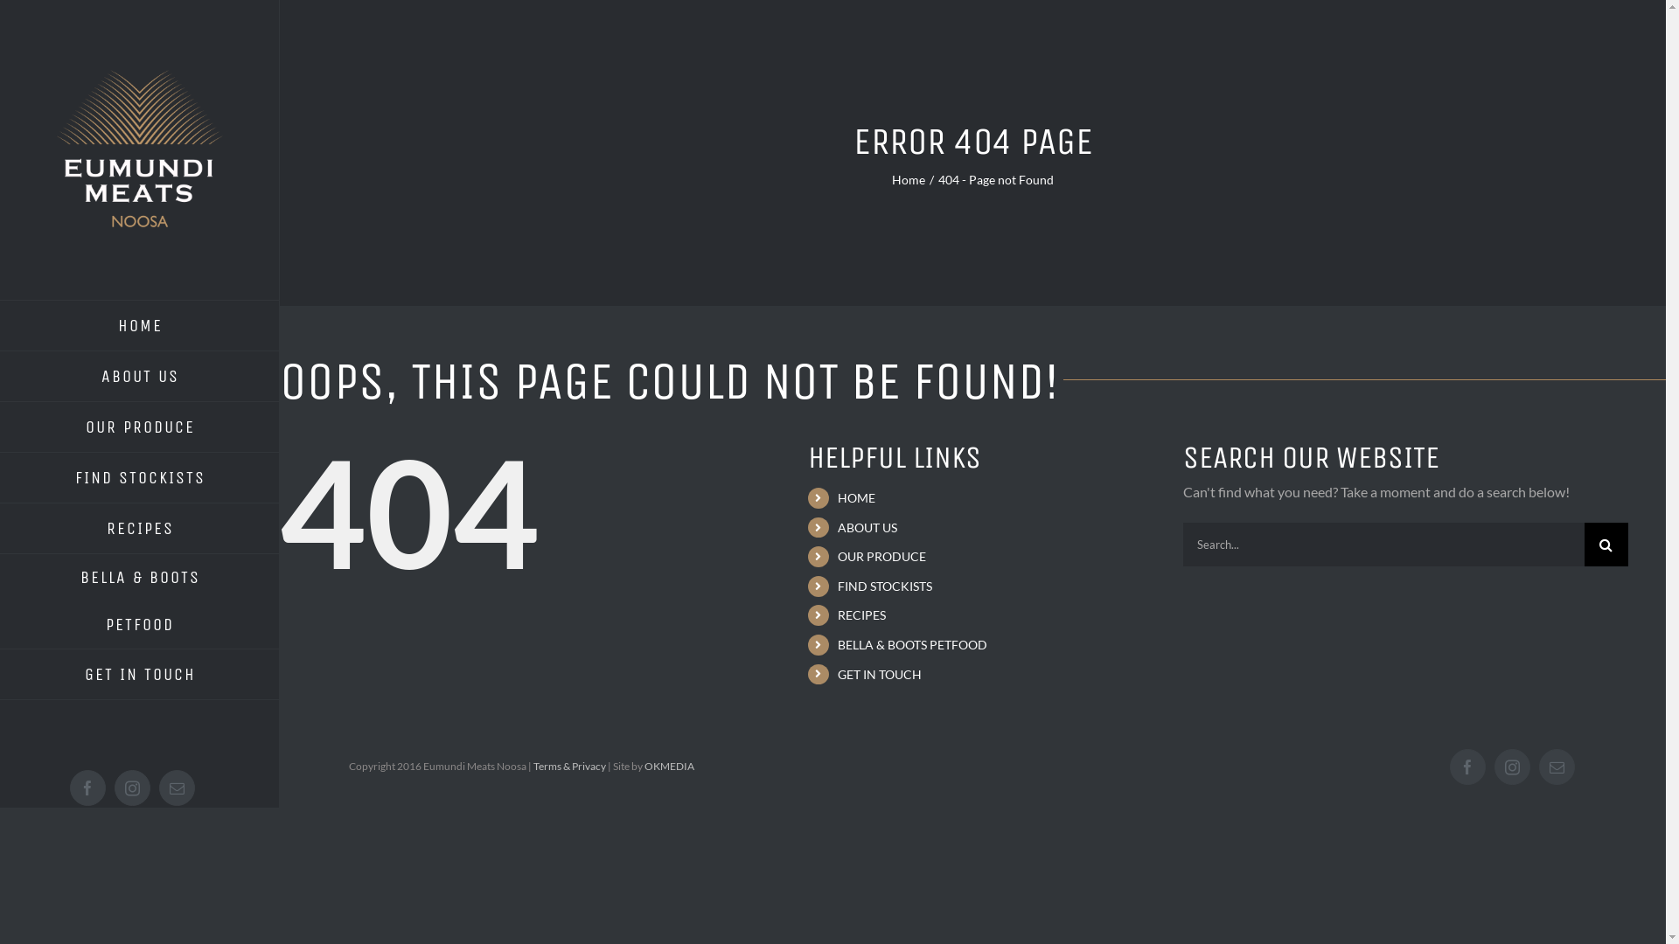 The height and width of the screenshot is (944, 1679). What do you see at coordinates (909, 180) in the screenshot?
I see `Home` at bounding box center [909, 180].